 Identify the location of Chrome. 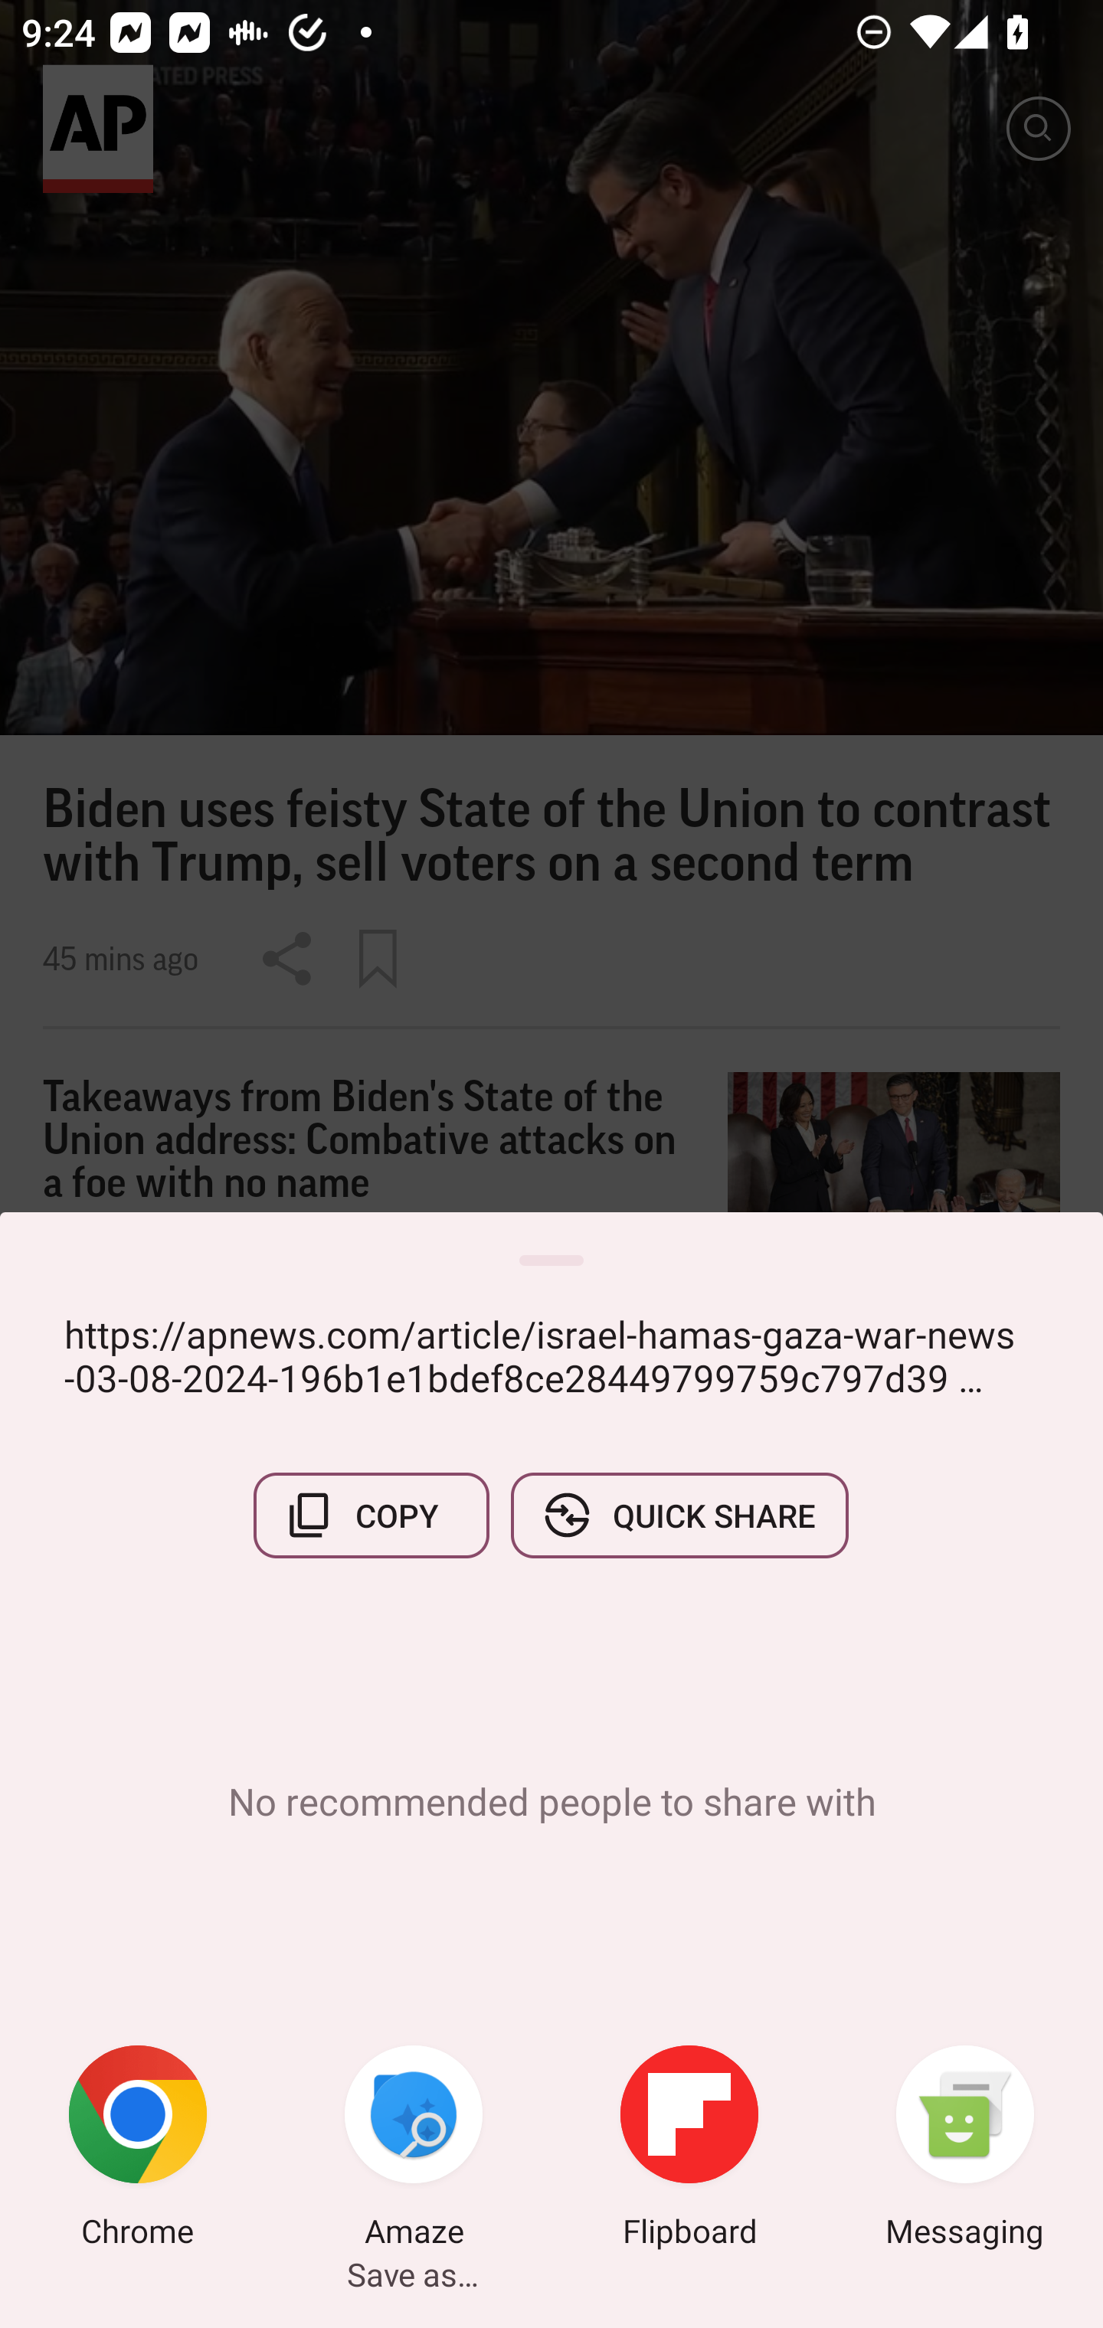
(138, 2150).